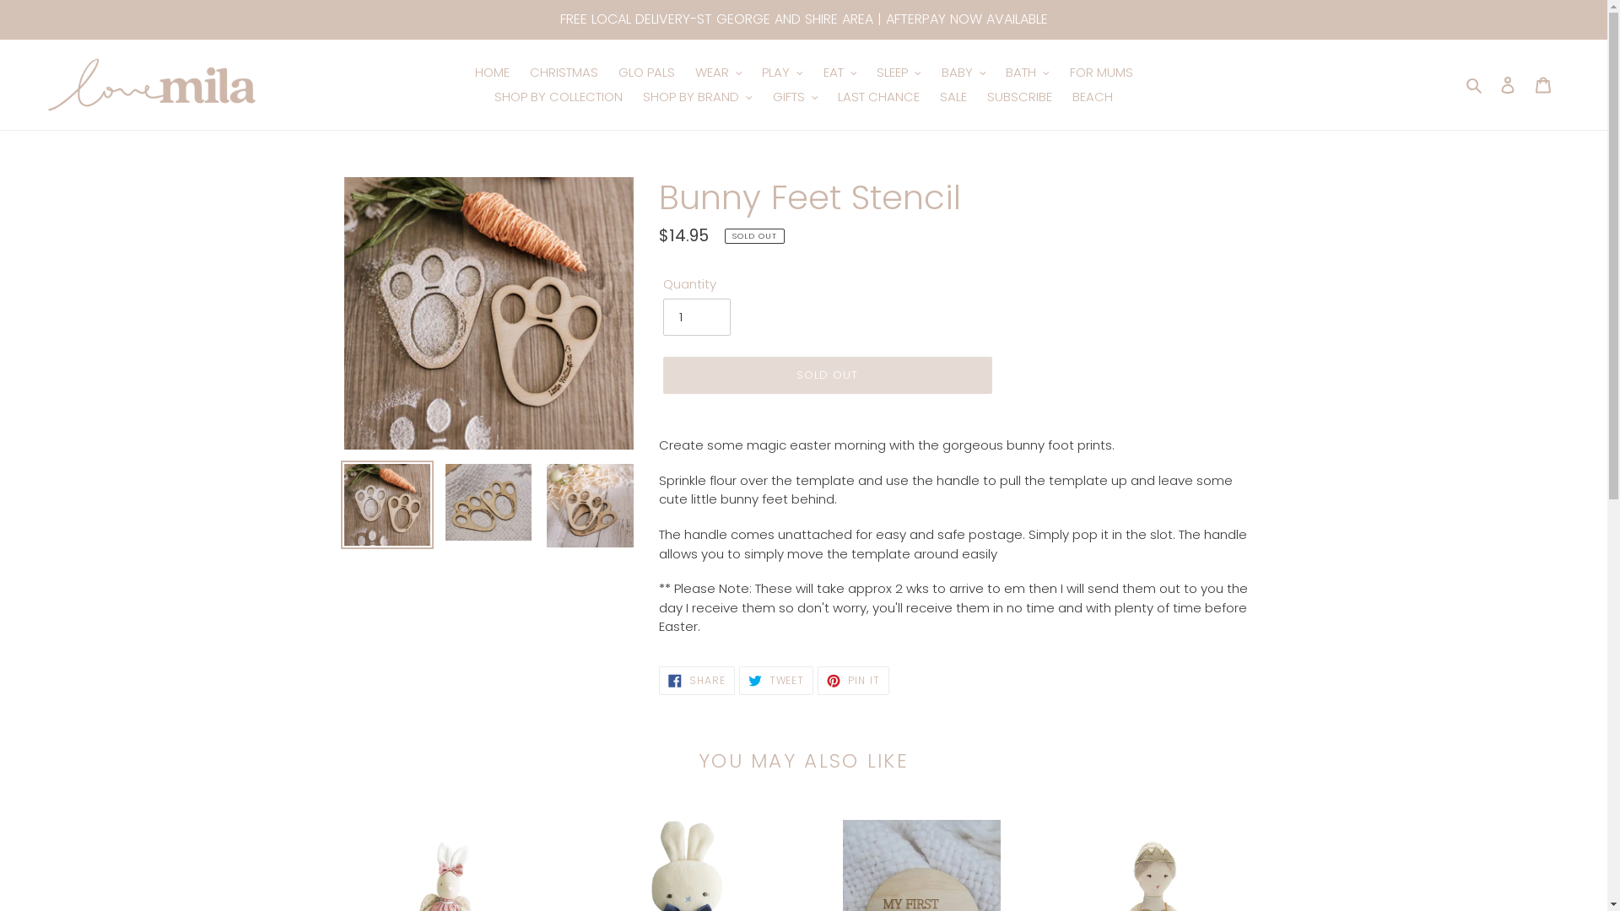  What do you see at coordinates (564, 73) in the screenshot?
I see `CHRISTMAS` at bounding box center [564, 73].